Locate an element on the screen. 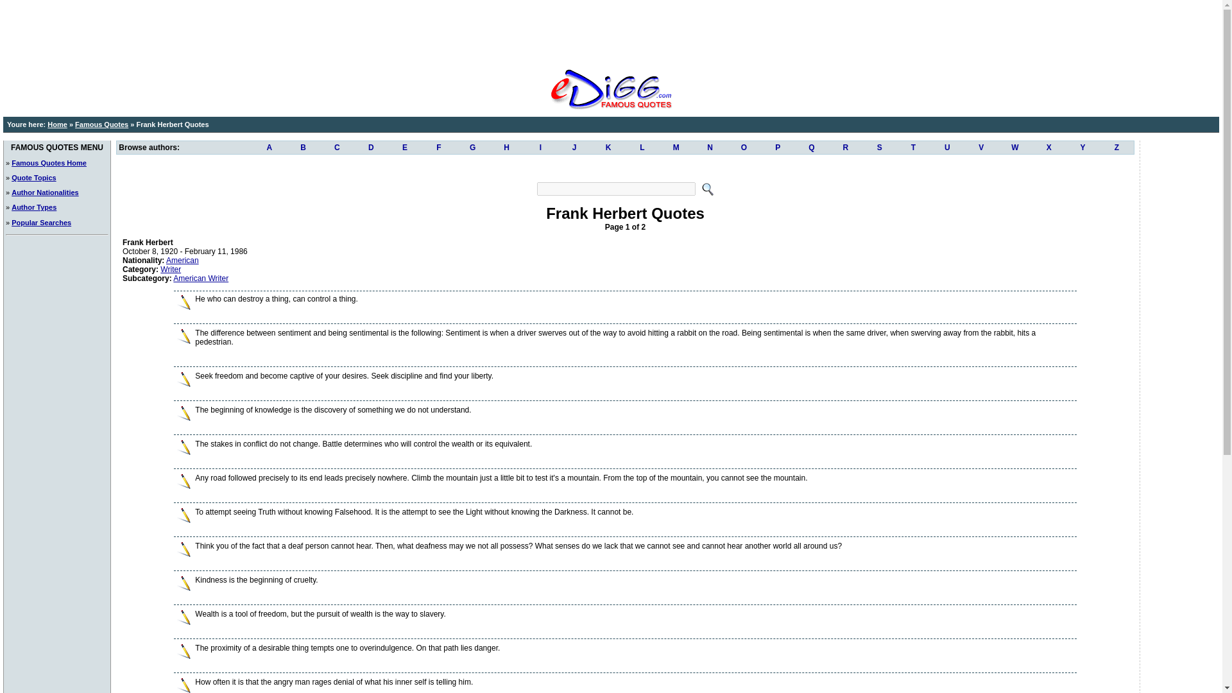 This screenshot has width=1232, height=693. Home is located at coordinates (58, 124).